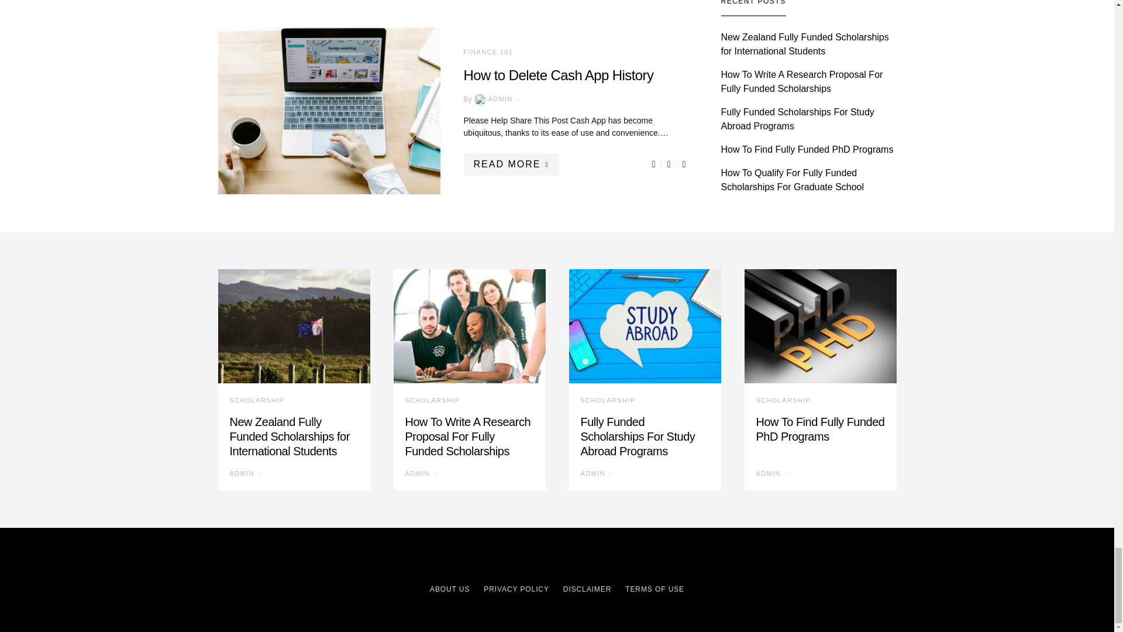  I want to click on View all posts by admin, so click(241, 473).